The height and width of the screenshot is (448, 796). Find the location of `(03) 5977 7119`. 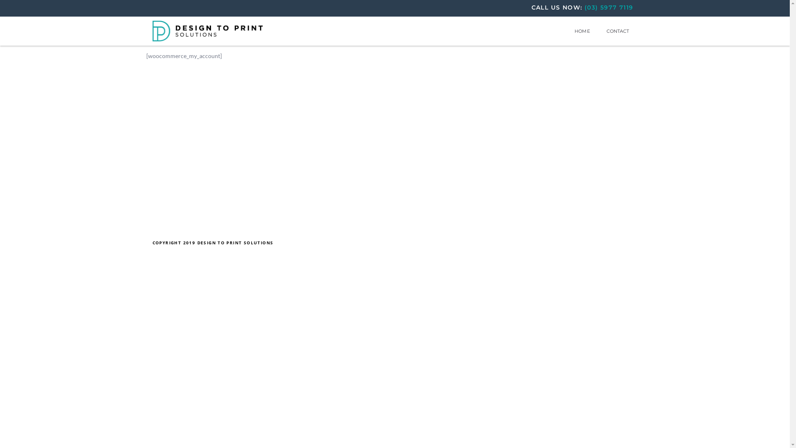

(03) 5977 7119 is located at coordinates (611, 7).